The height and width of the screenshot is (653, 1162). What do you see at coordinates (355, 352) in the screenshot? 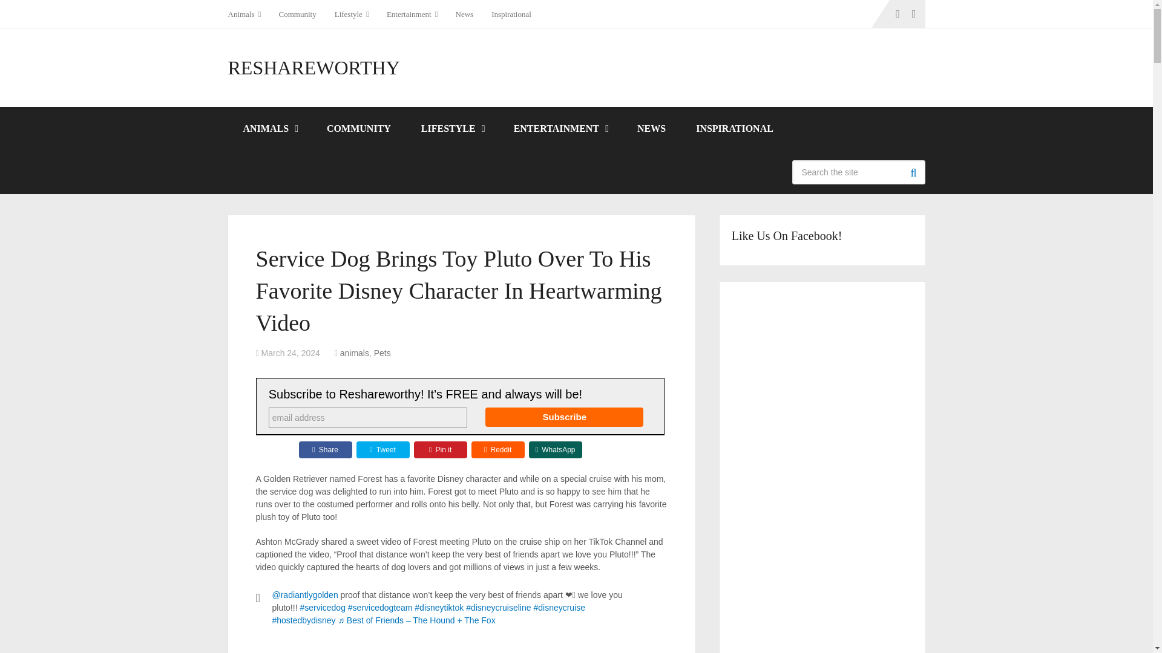
I see `View all posts in animals` at bounding box center [355, 352].